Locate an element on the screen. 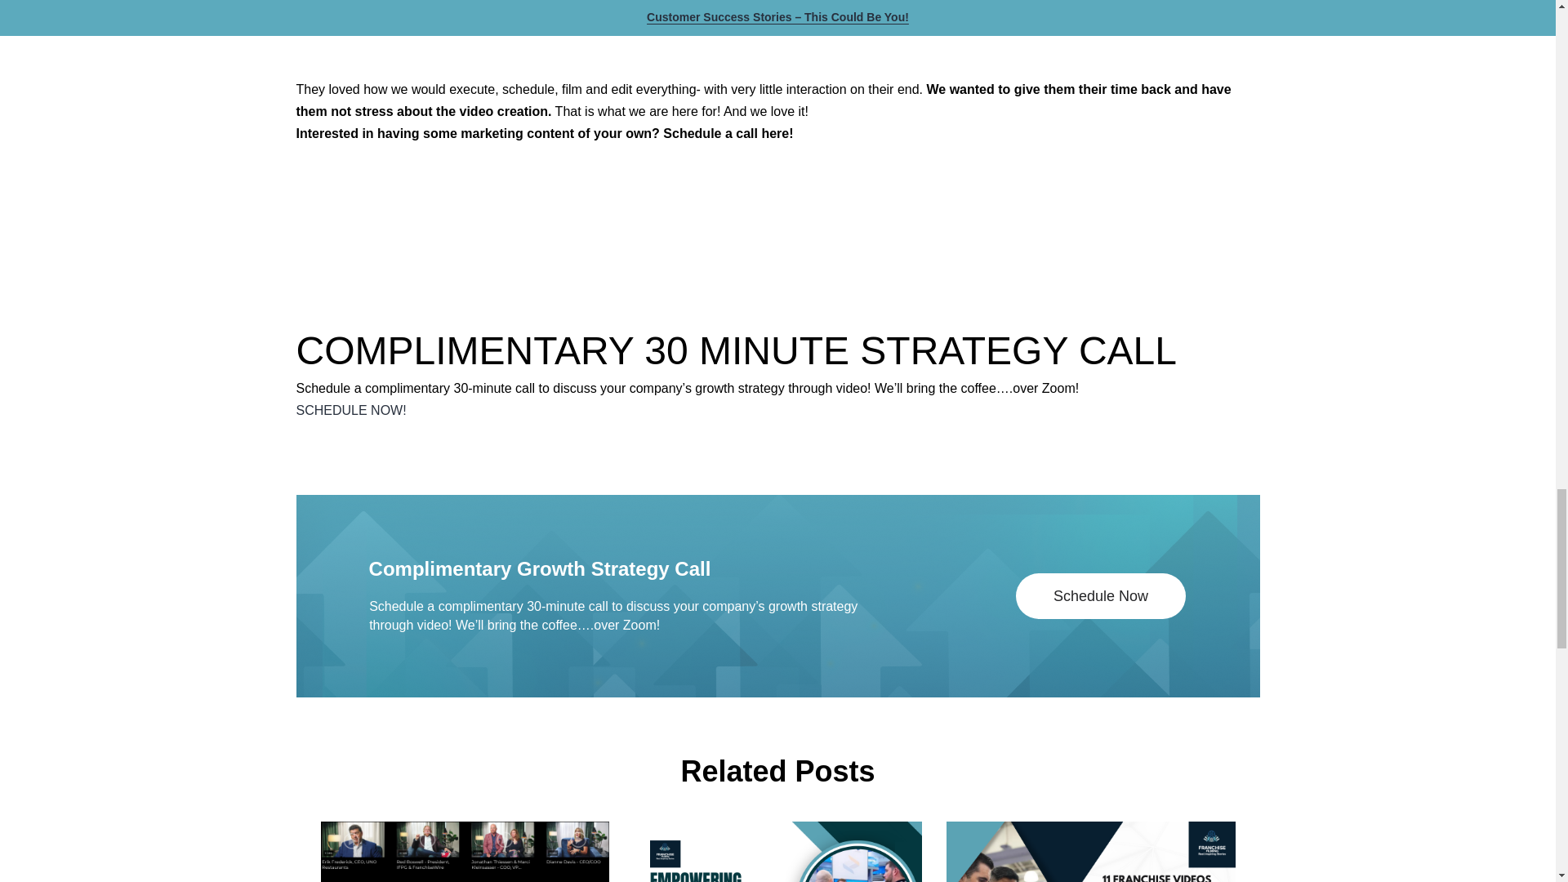  YouTube video player is located at coordinates (524, 36).